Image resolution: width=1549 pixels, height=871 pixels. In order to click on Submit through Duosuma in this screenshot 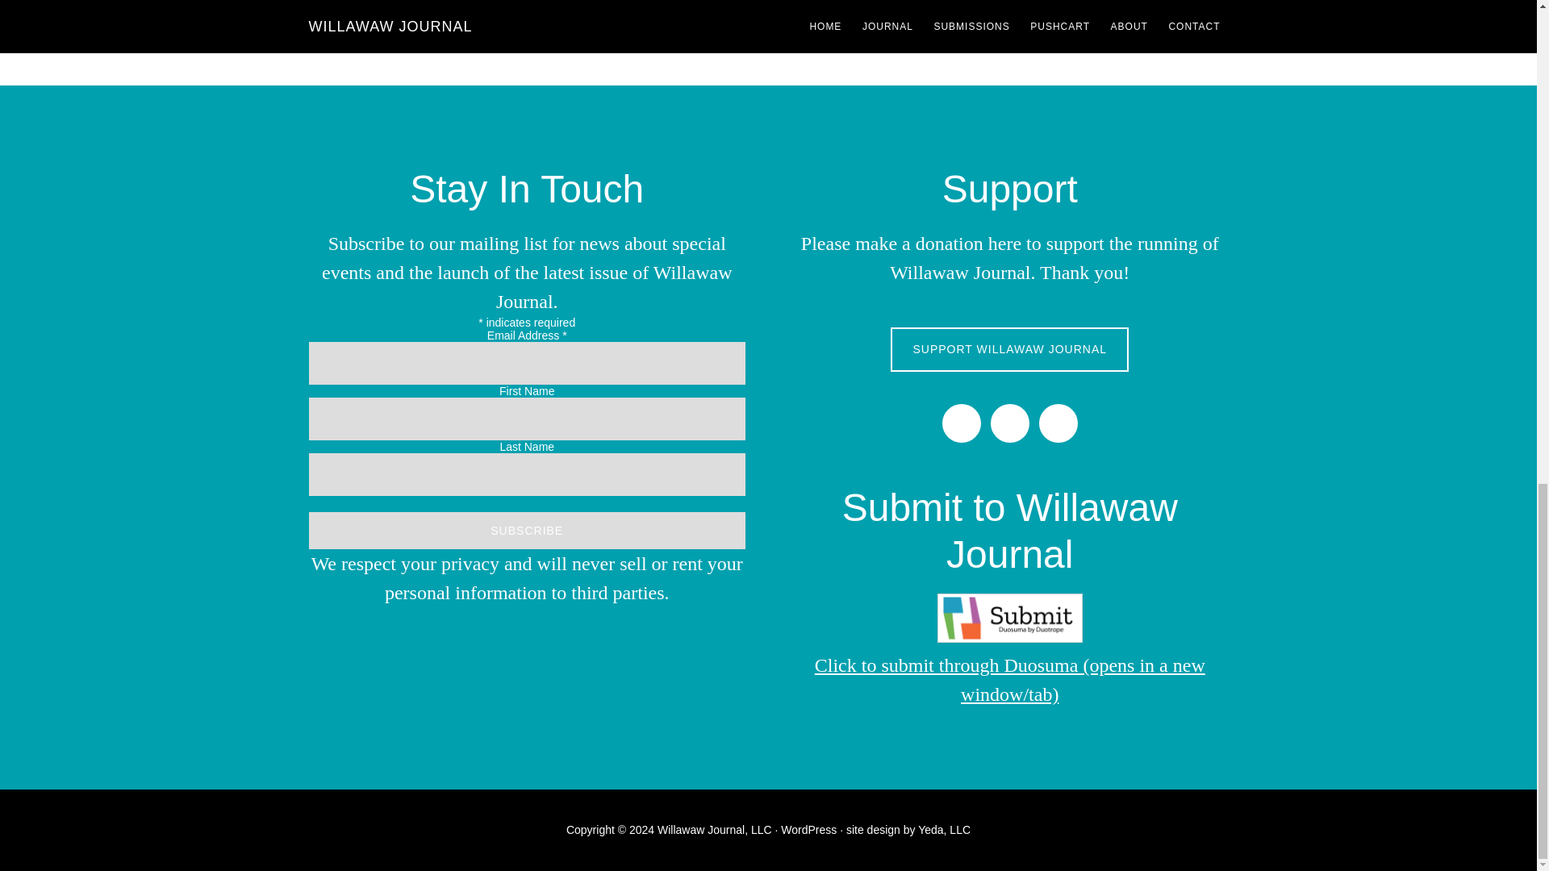, I will do `click(1010, 618)`.